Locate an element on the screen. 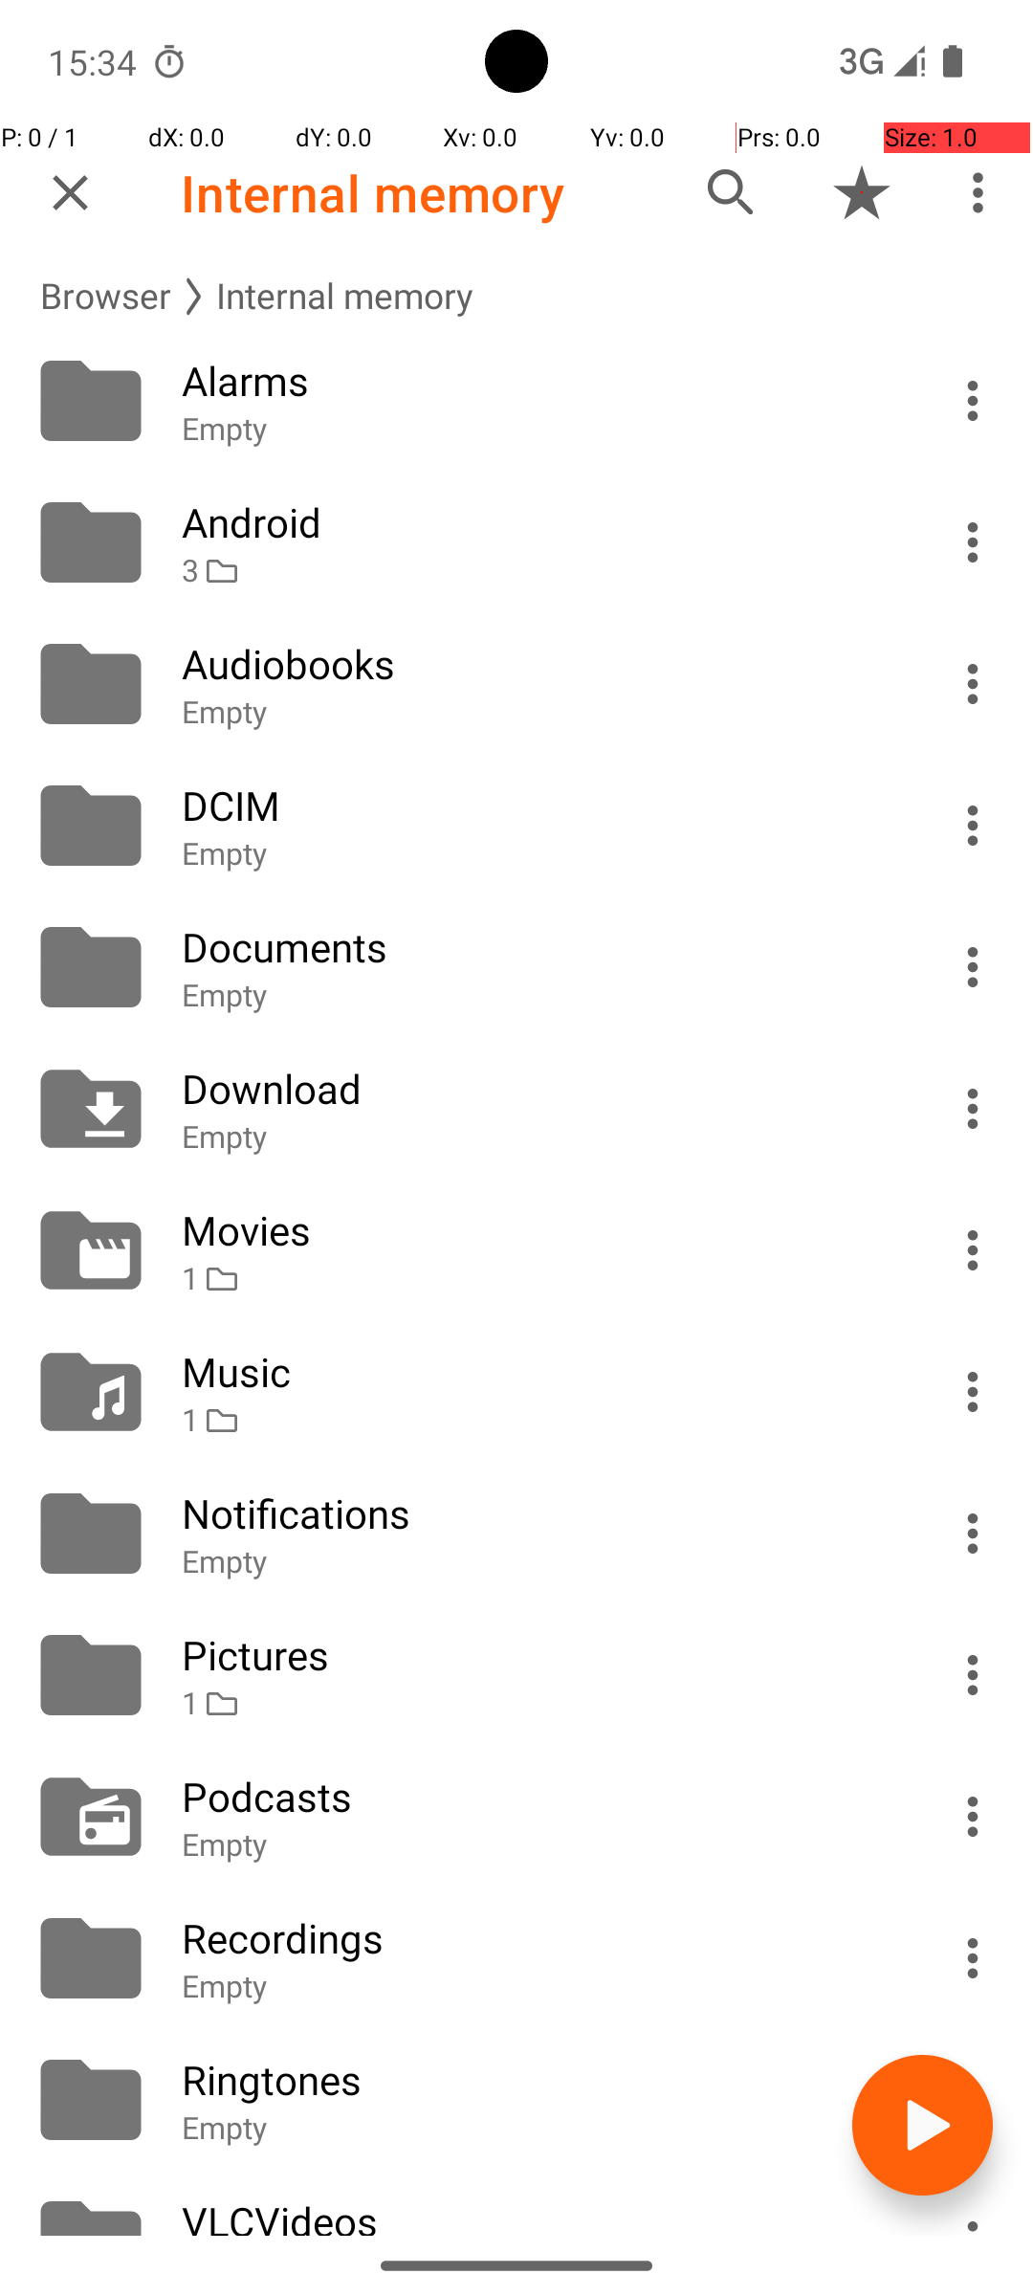 This screenshot has width=1033, height=2296. Folder: Download, Empty is located at coordinates (516, 1109).